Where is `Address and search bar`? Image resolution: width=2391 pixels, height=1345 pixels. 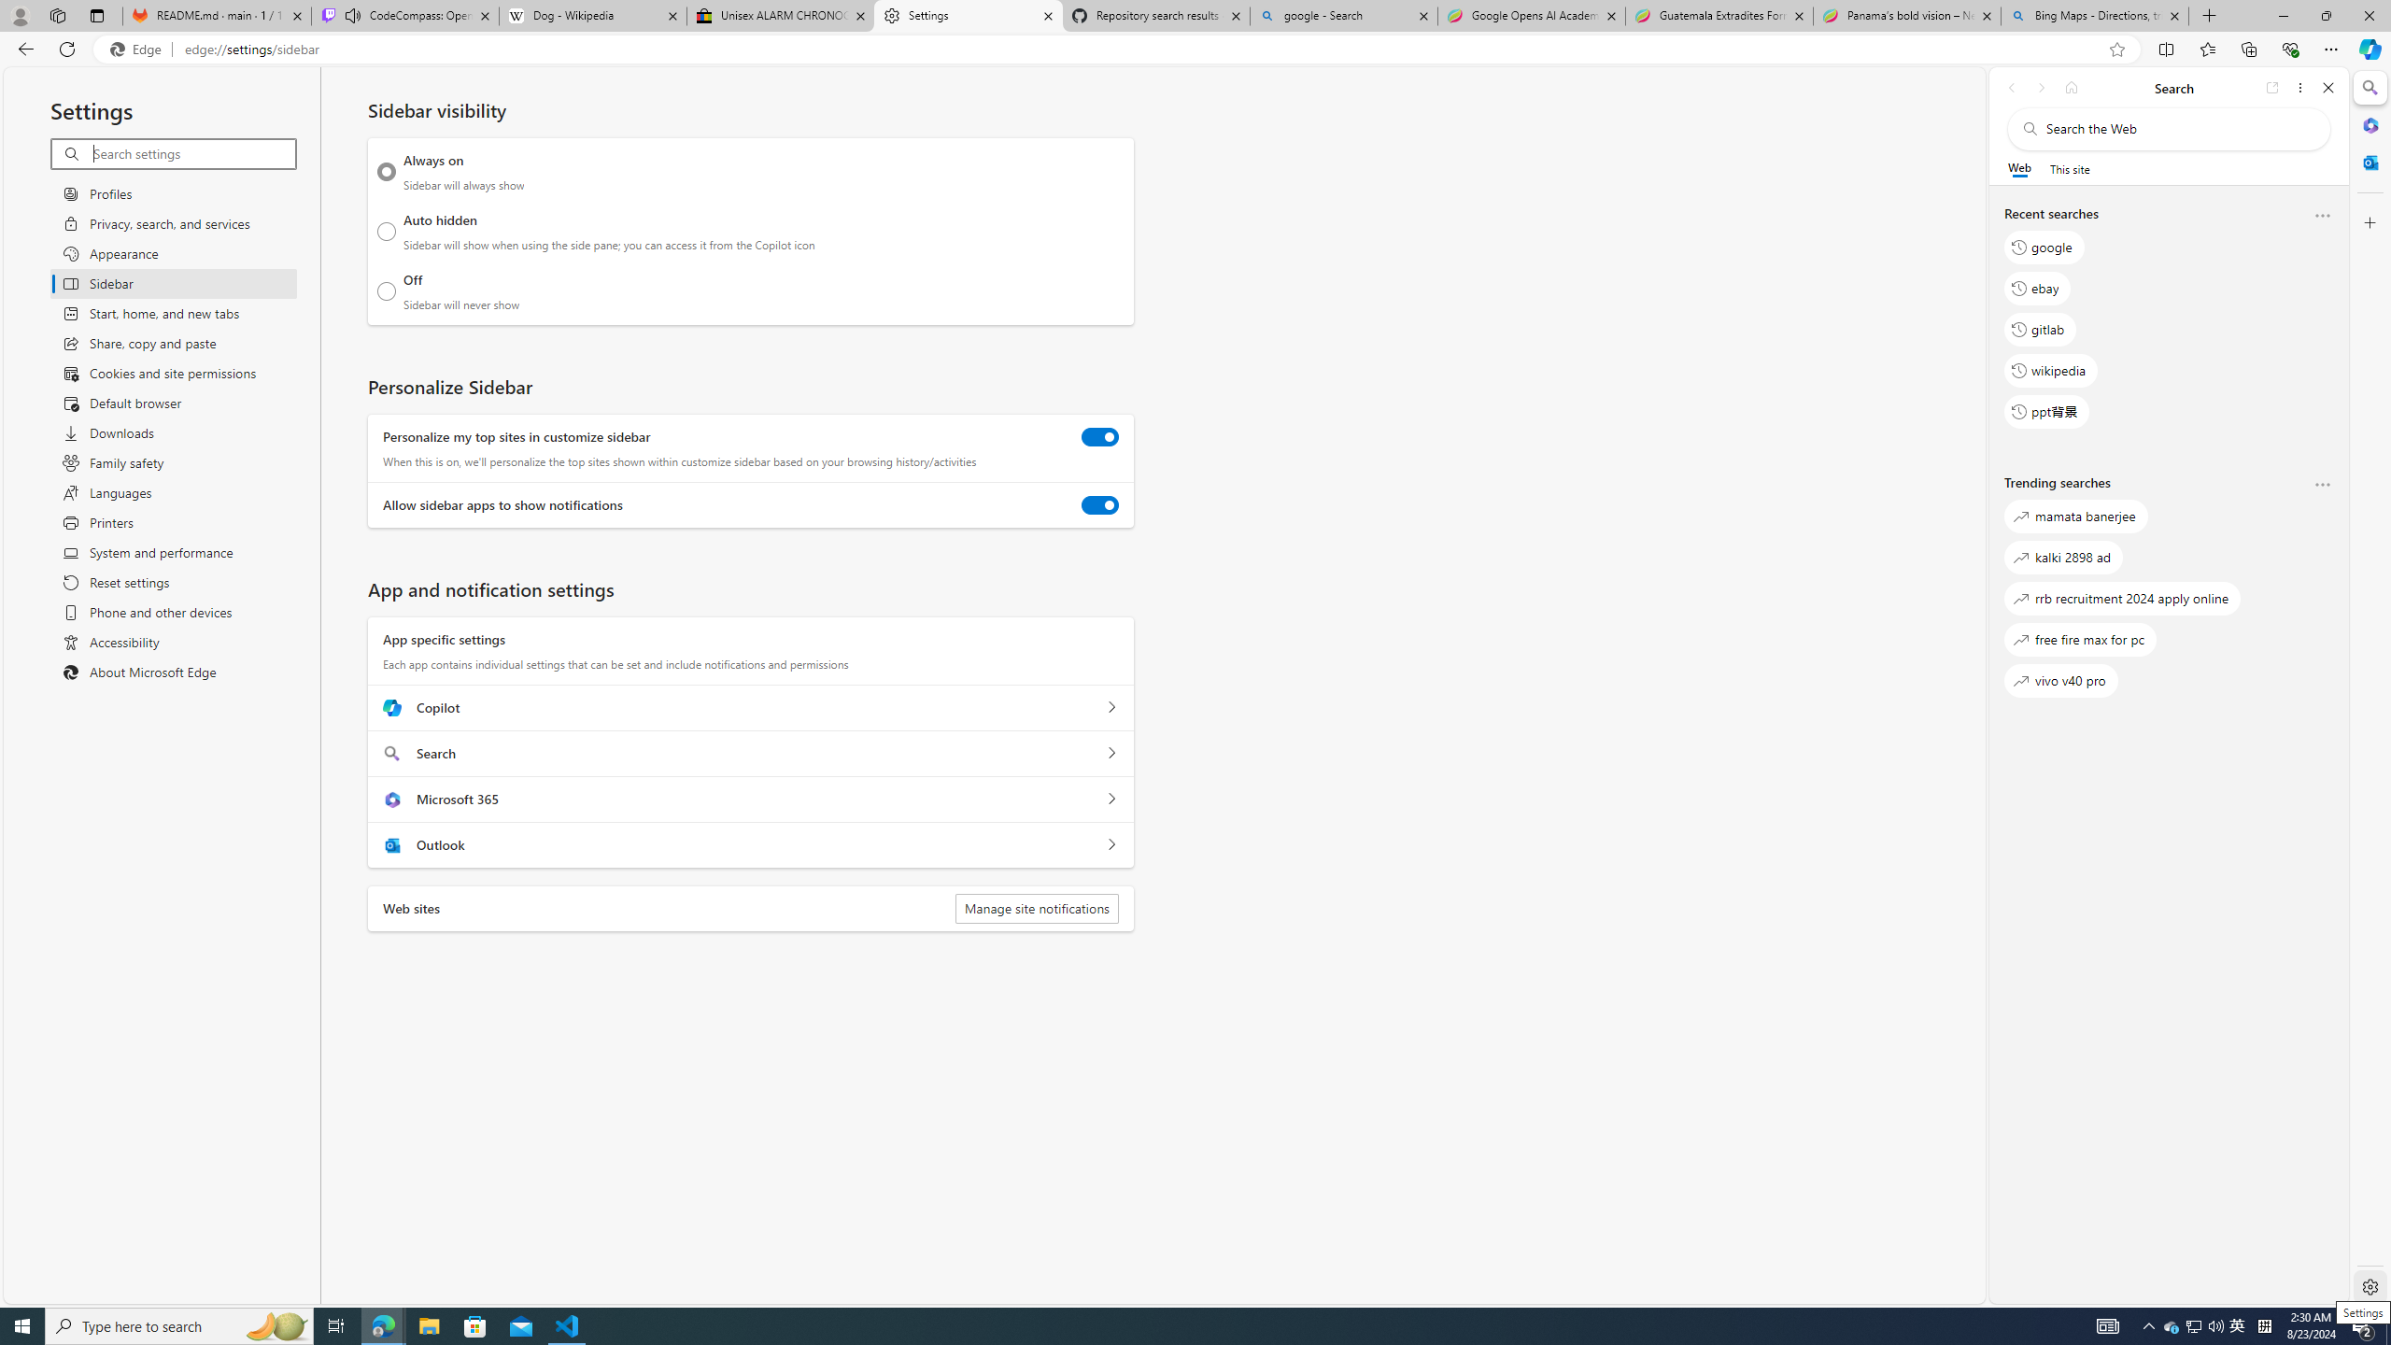
Address and search bar is located at coordinates (1142, 50).